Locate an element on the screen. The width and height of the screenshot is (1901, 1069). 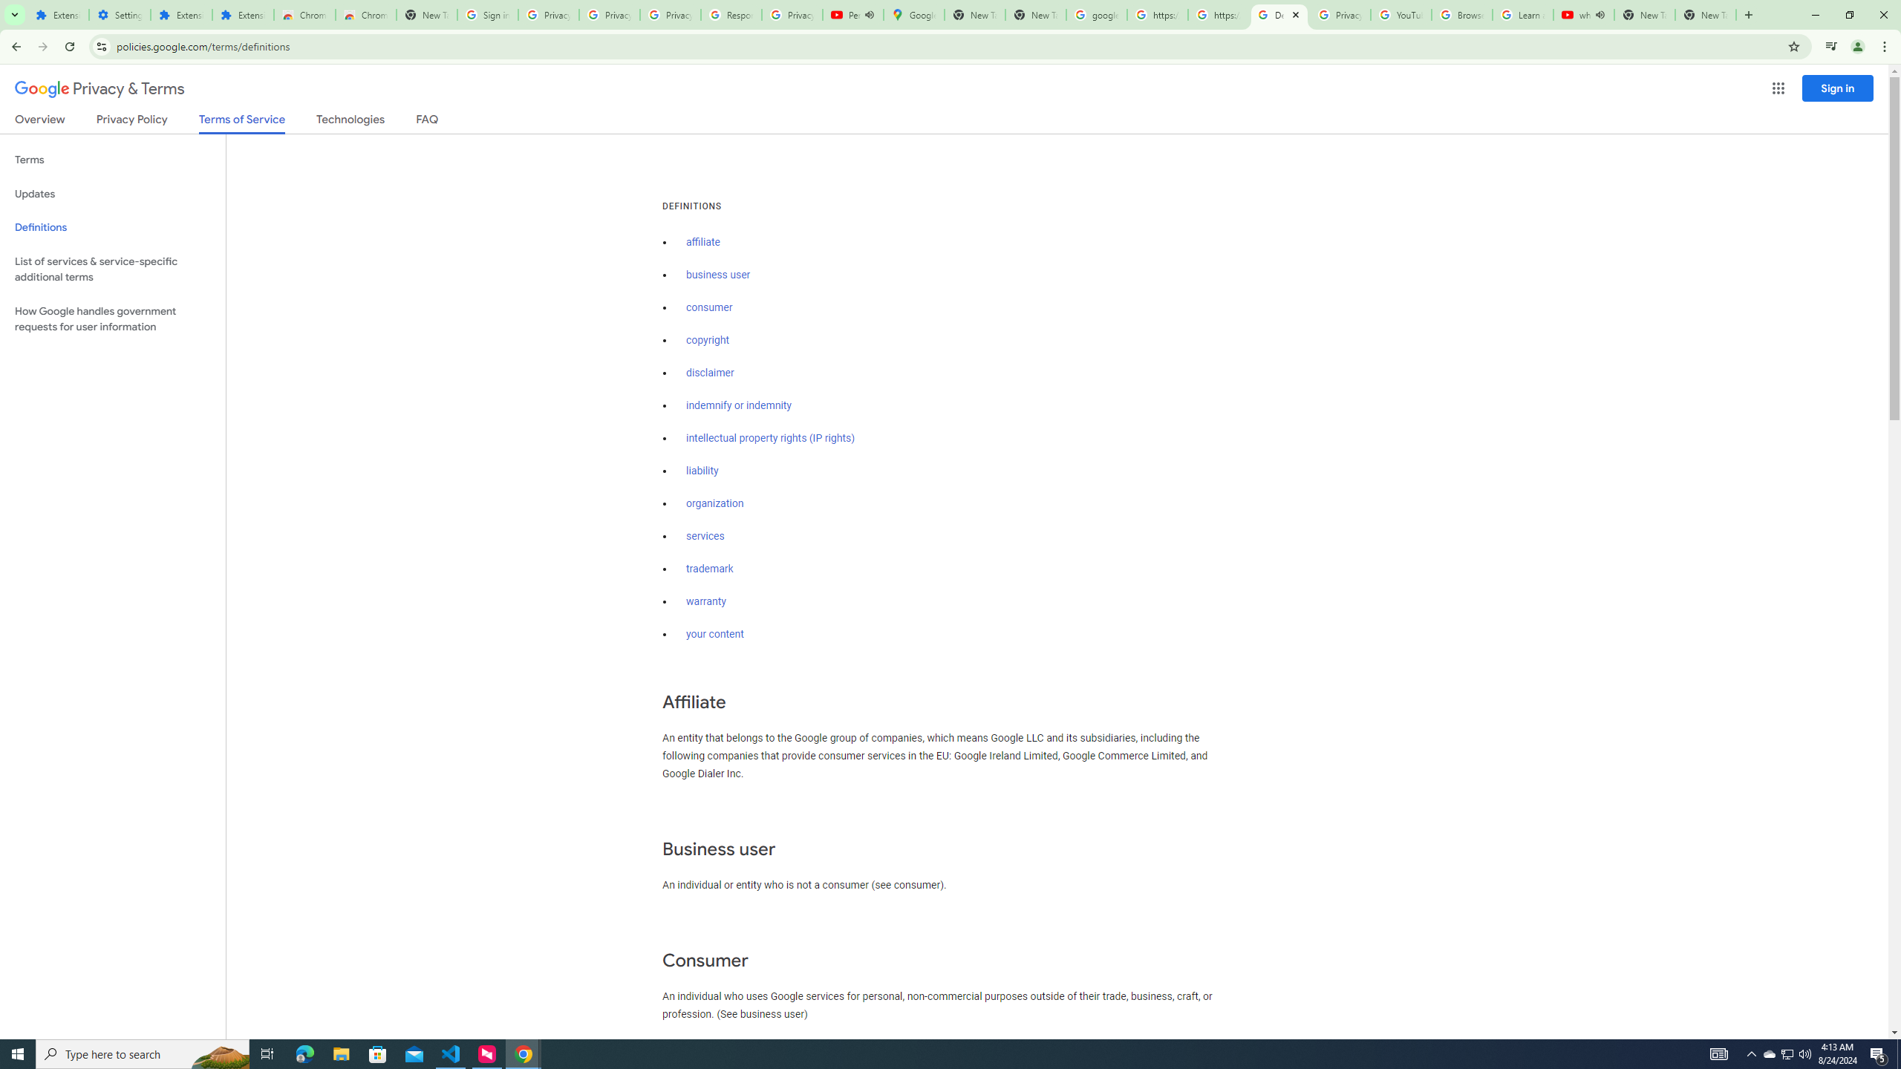
Extensions is located at coordinates (243, 15).